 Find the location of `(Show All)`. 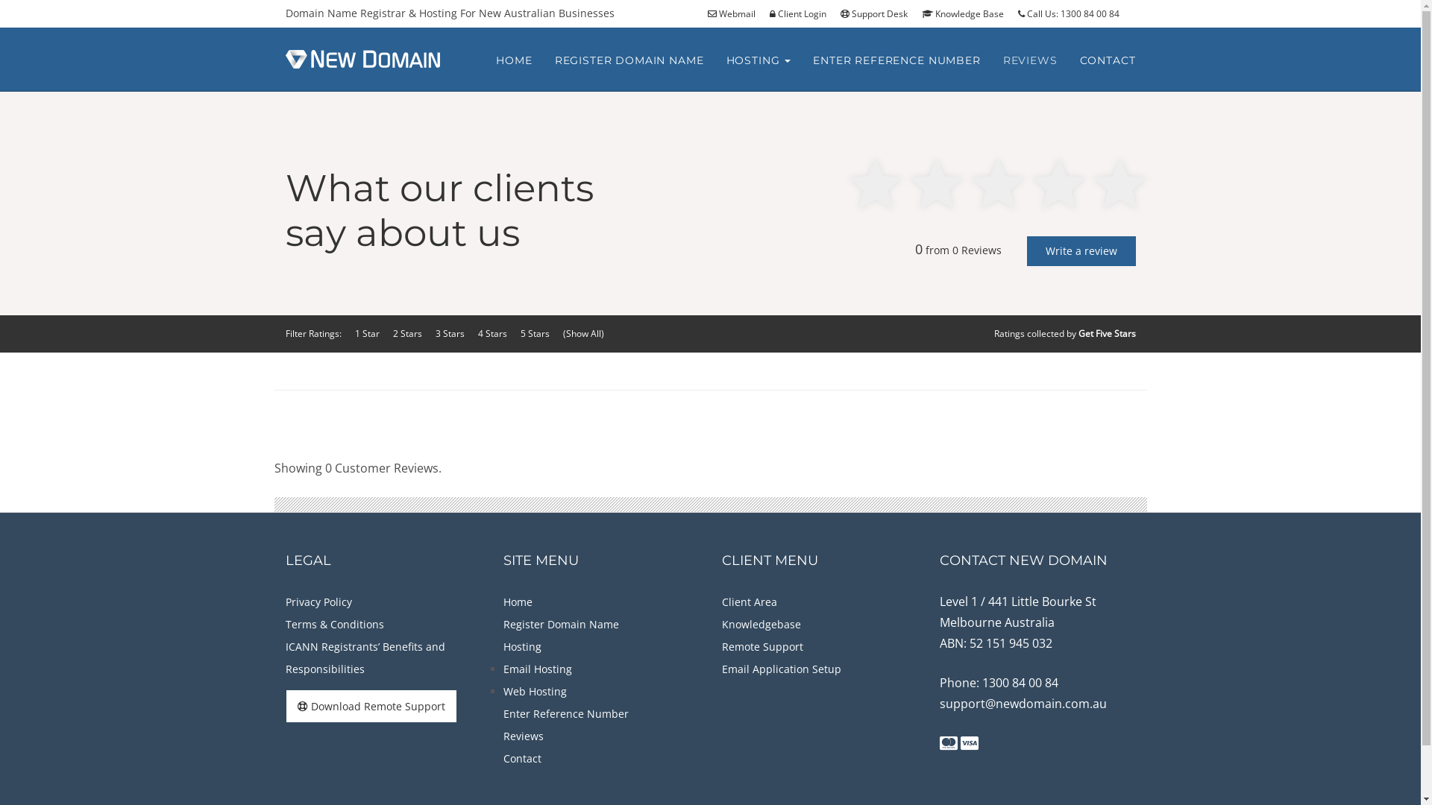

(Show All) is located at coordinates (583, 334).